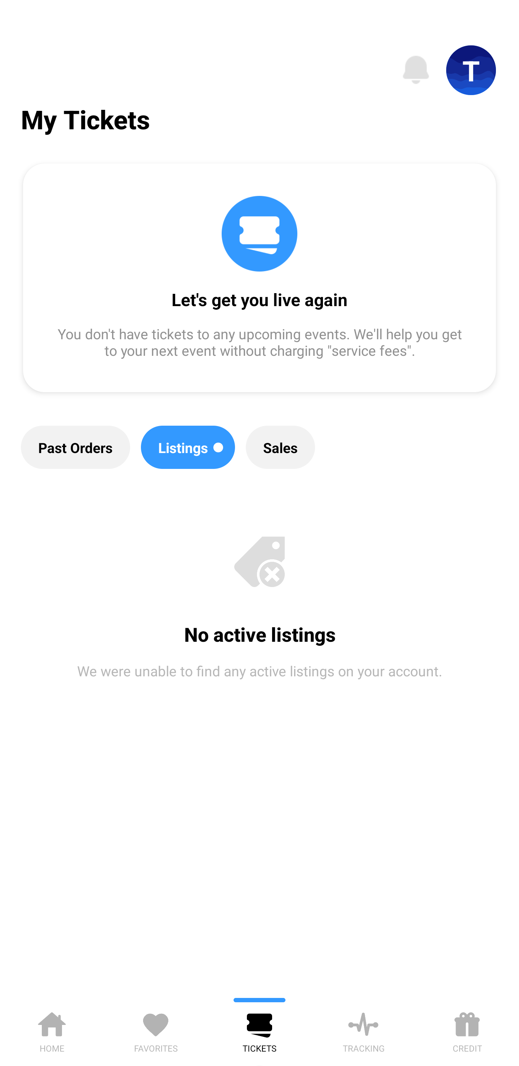 Image resolution: width=519 pixels, height=1066 pixels. I want to click on HOME, so click(52, 1030).